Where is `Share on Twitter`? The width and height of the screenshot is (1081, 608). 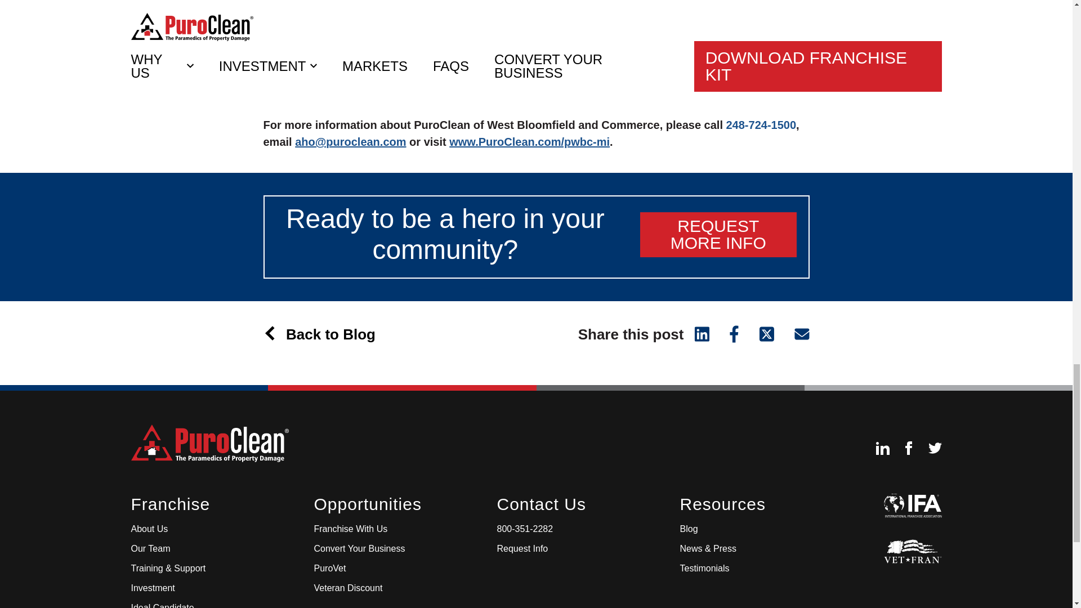 Share on Twitter is located at coordinates (767, 332).